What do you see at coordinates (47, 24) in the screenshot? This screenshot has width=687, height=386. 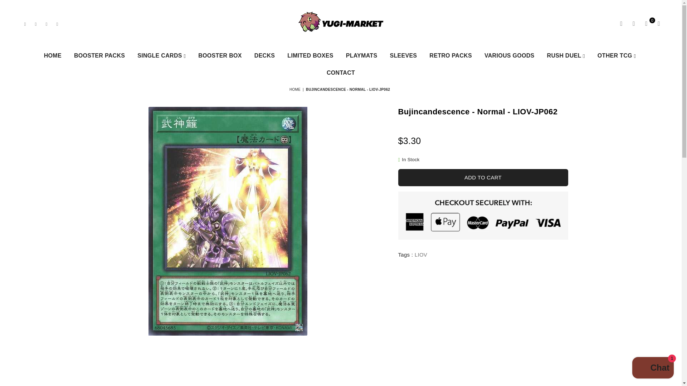 I see `Instagram` at bounding box center [47, 24].